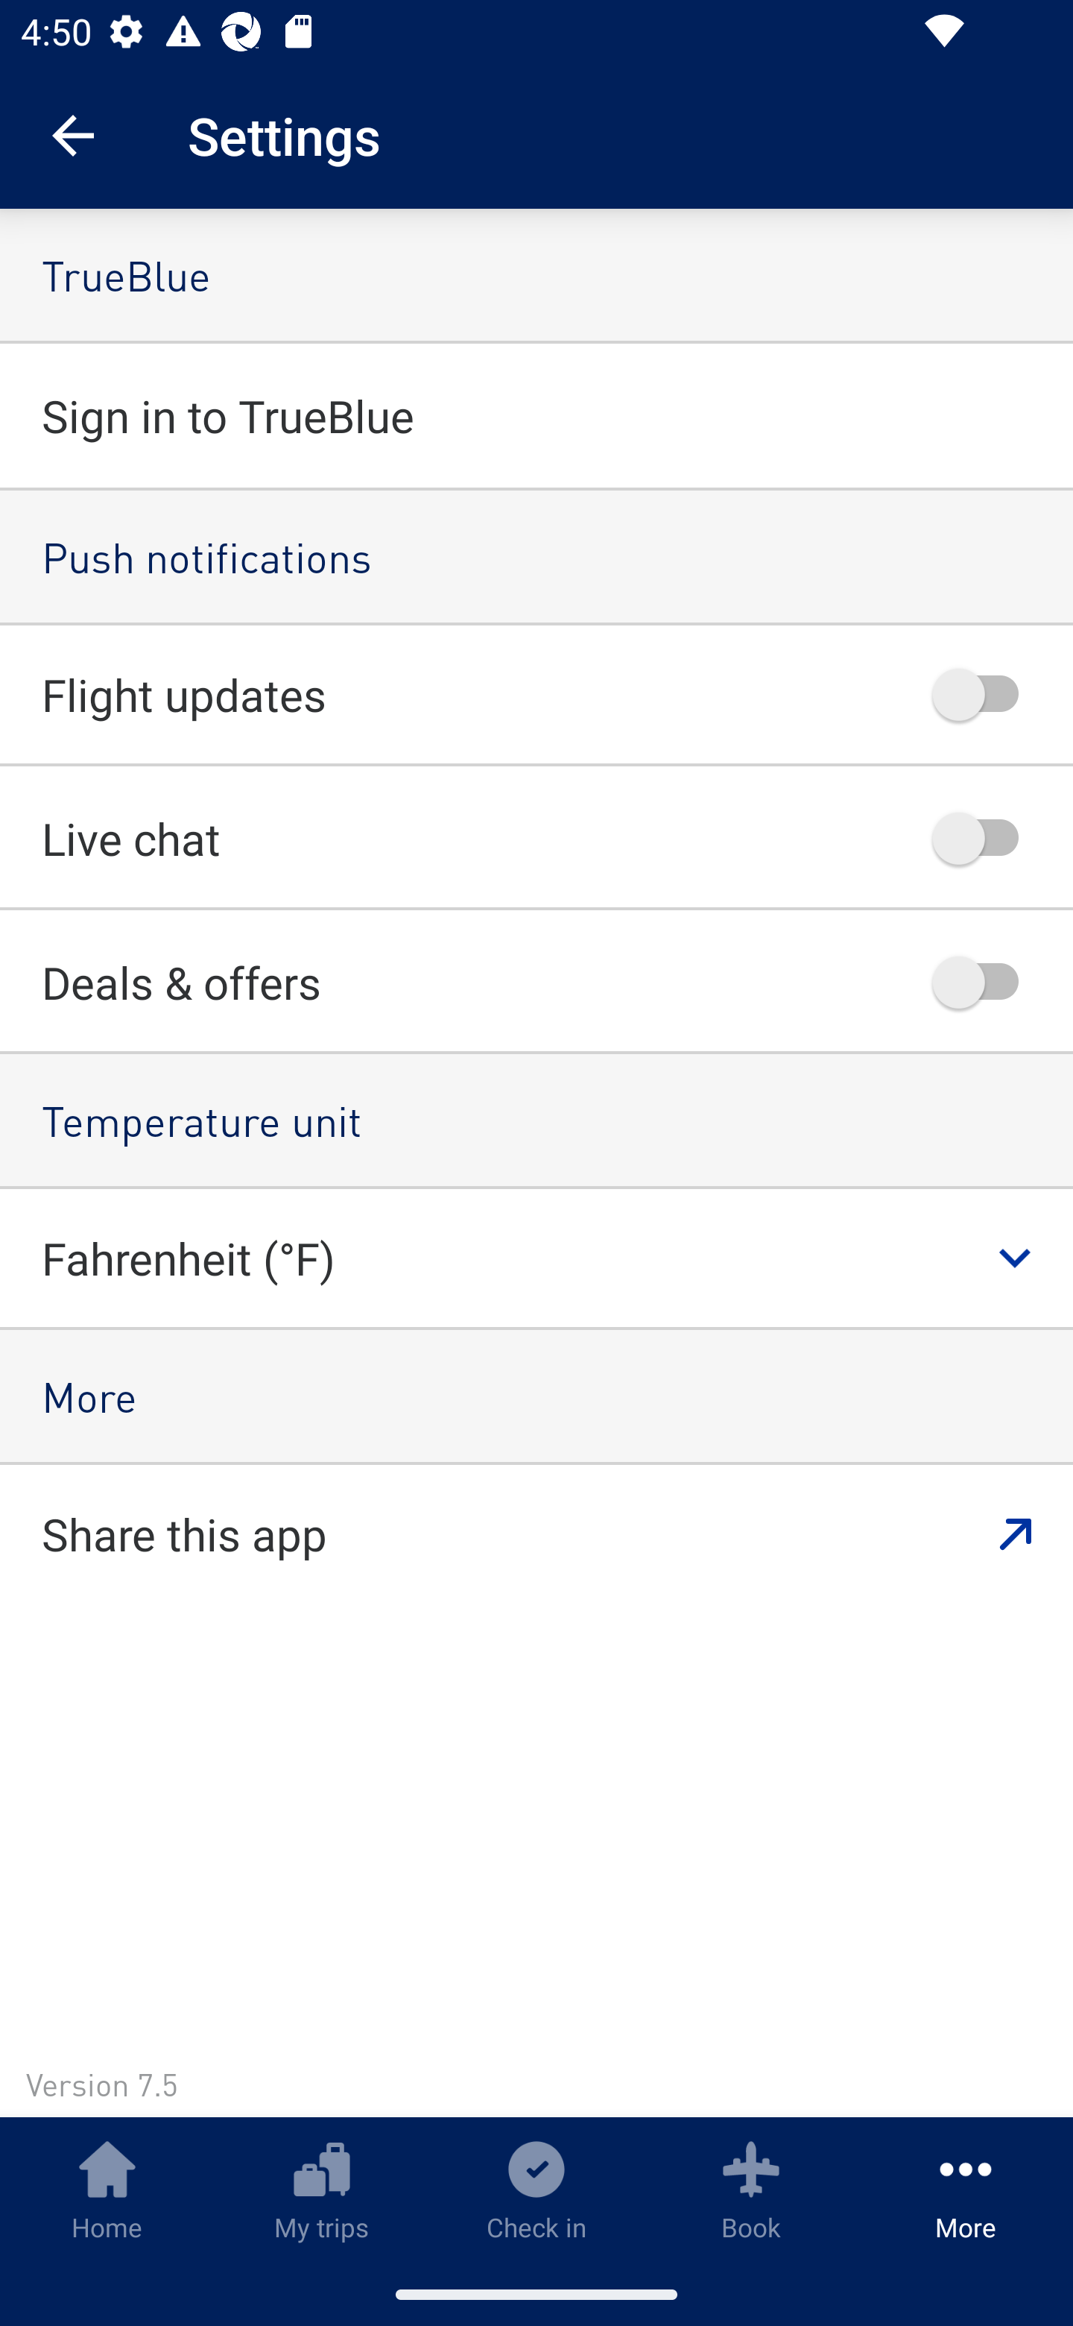  I want to click on Navigate up, so click(73, 136).